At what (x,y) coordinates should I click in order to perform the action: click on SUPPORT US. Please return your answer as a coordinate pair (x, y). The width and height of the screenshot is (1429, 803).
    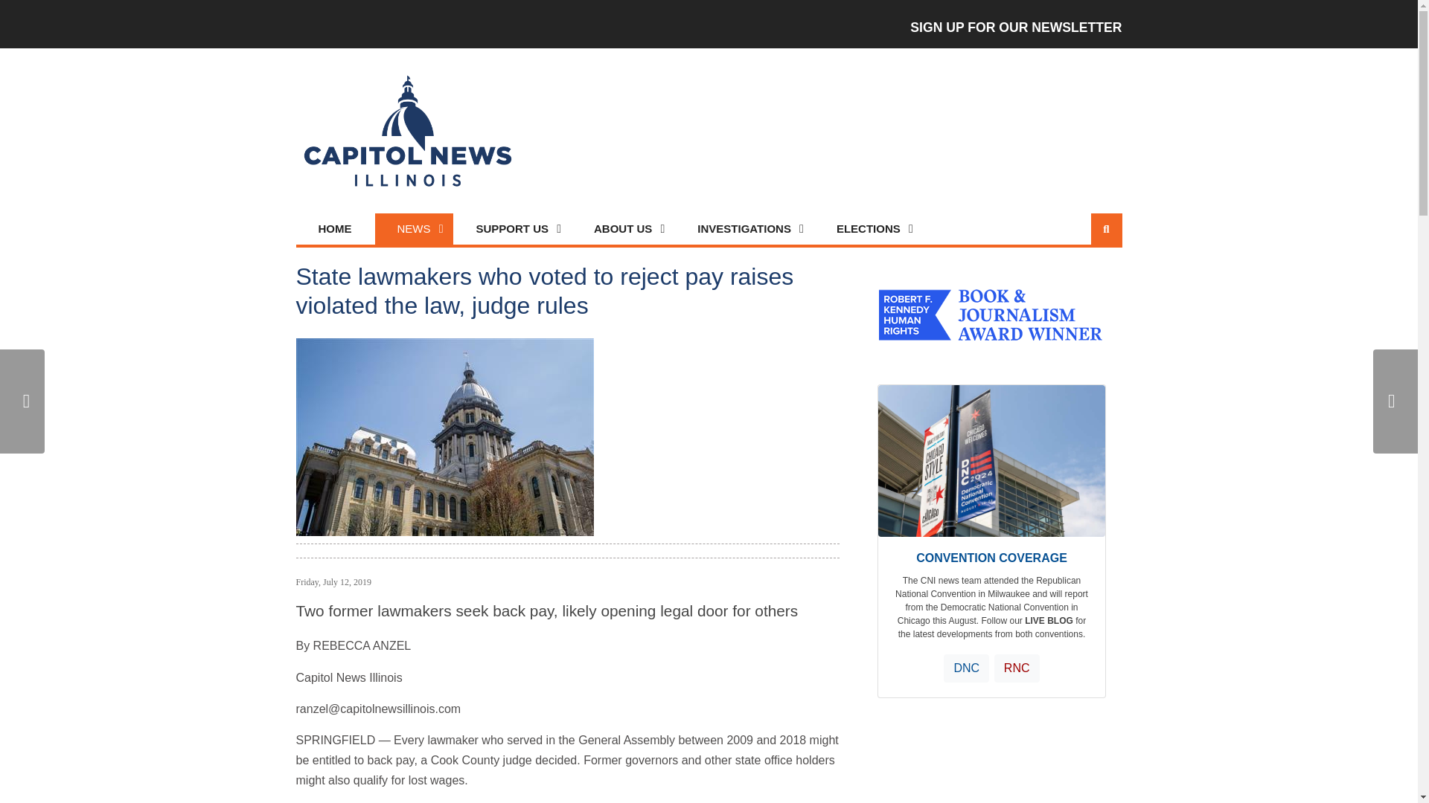
    Looking at the image, I should click on (513, 229).